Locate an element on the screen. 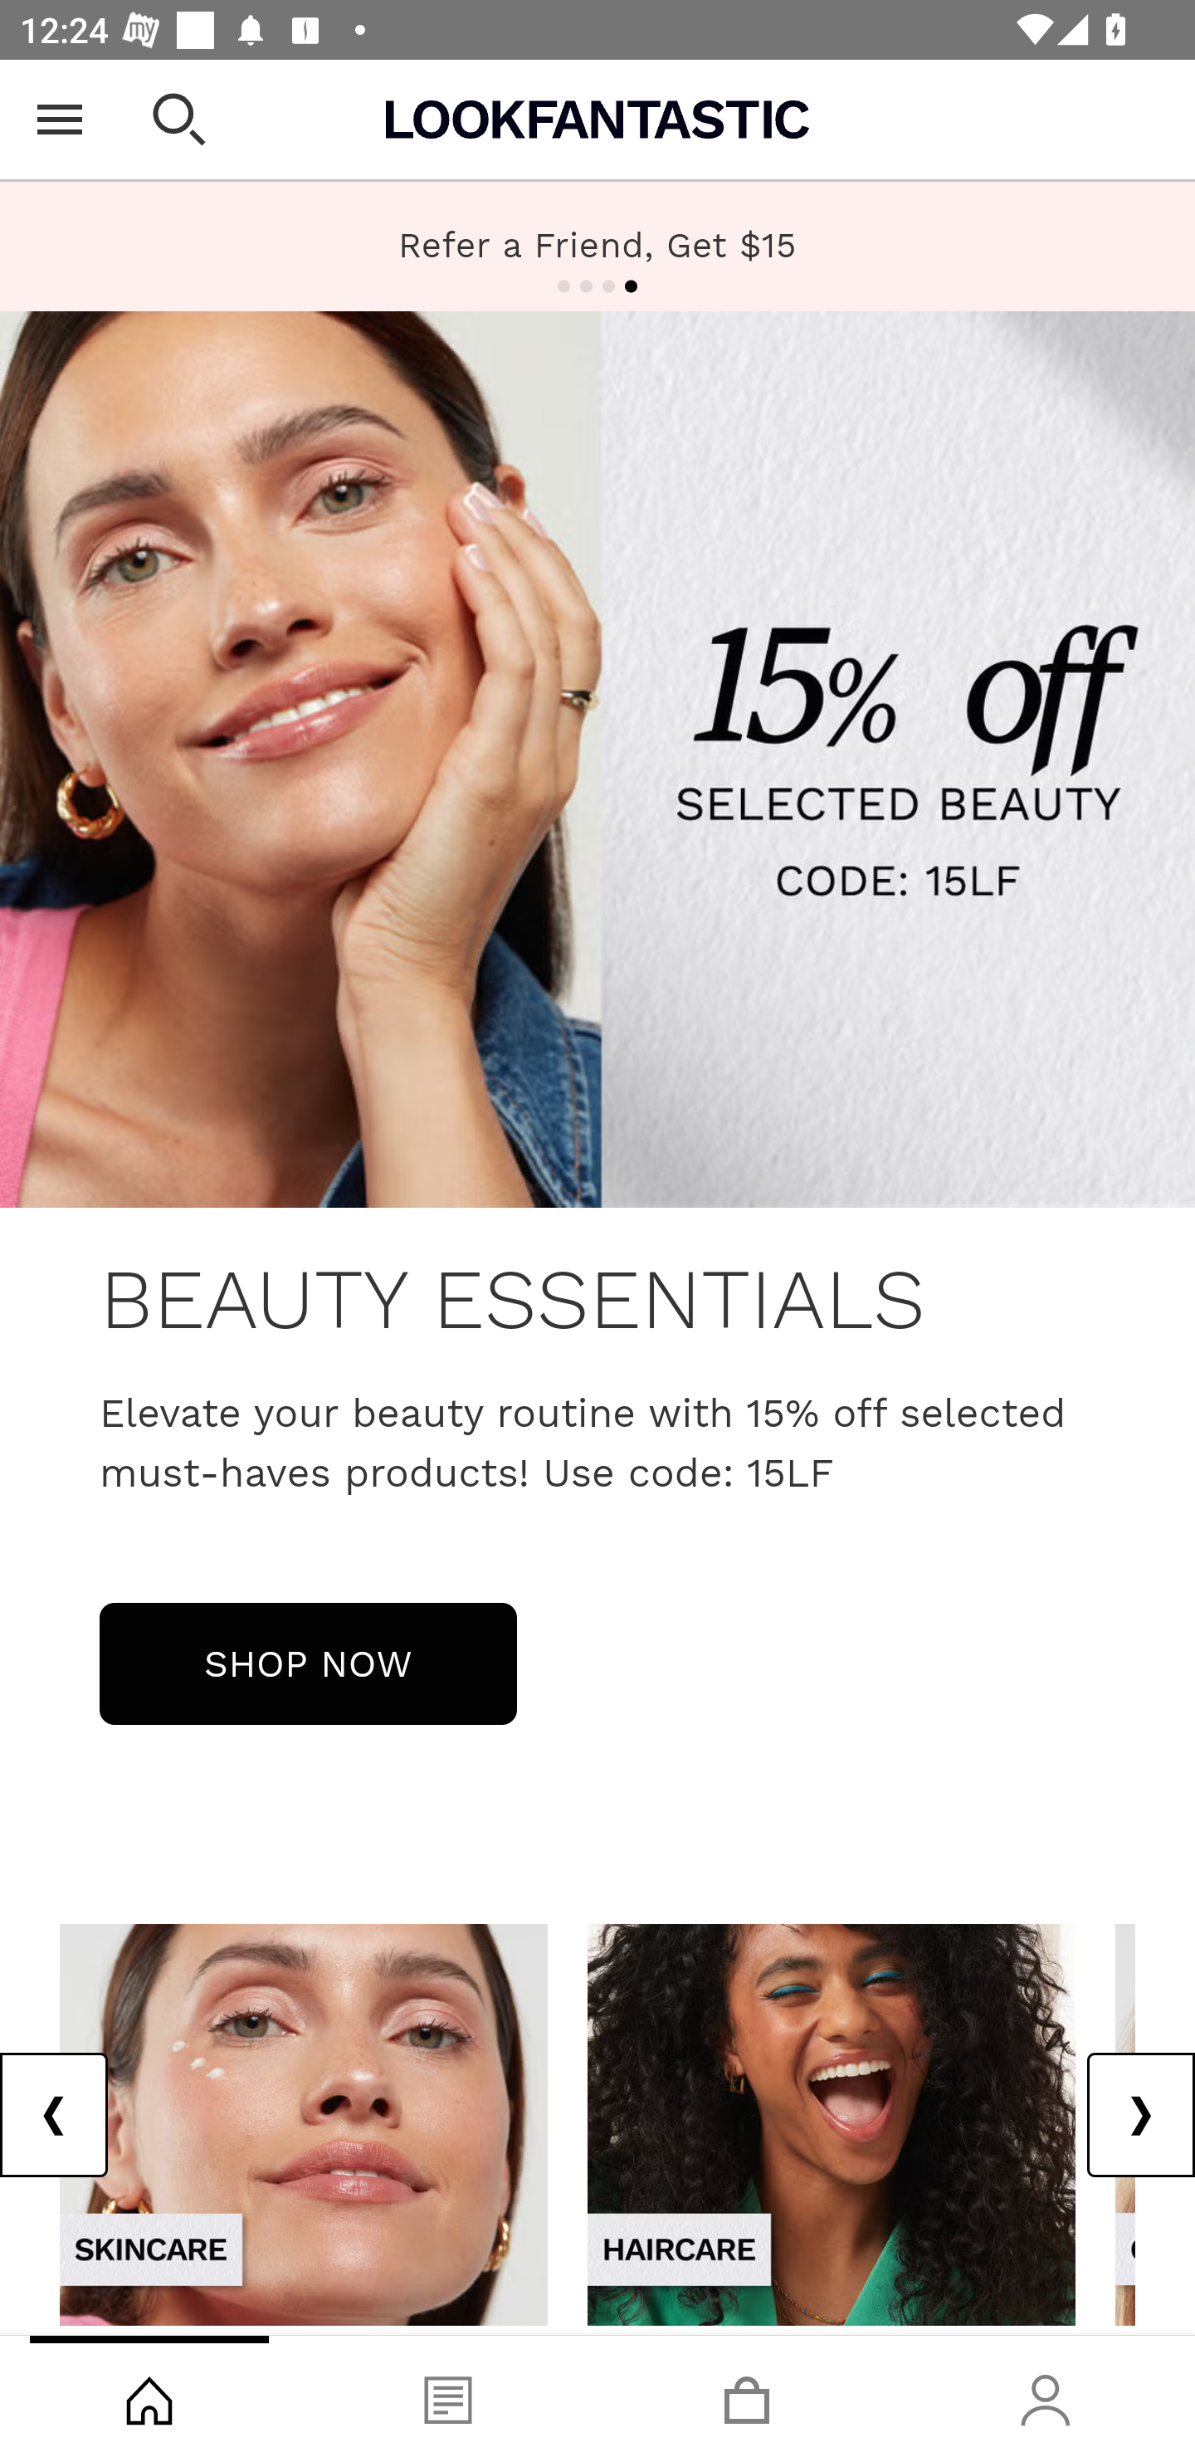  view-all is located at coordinates (832, 2123).